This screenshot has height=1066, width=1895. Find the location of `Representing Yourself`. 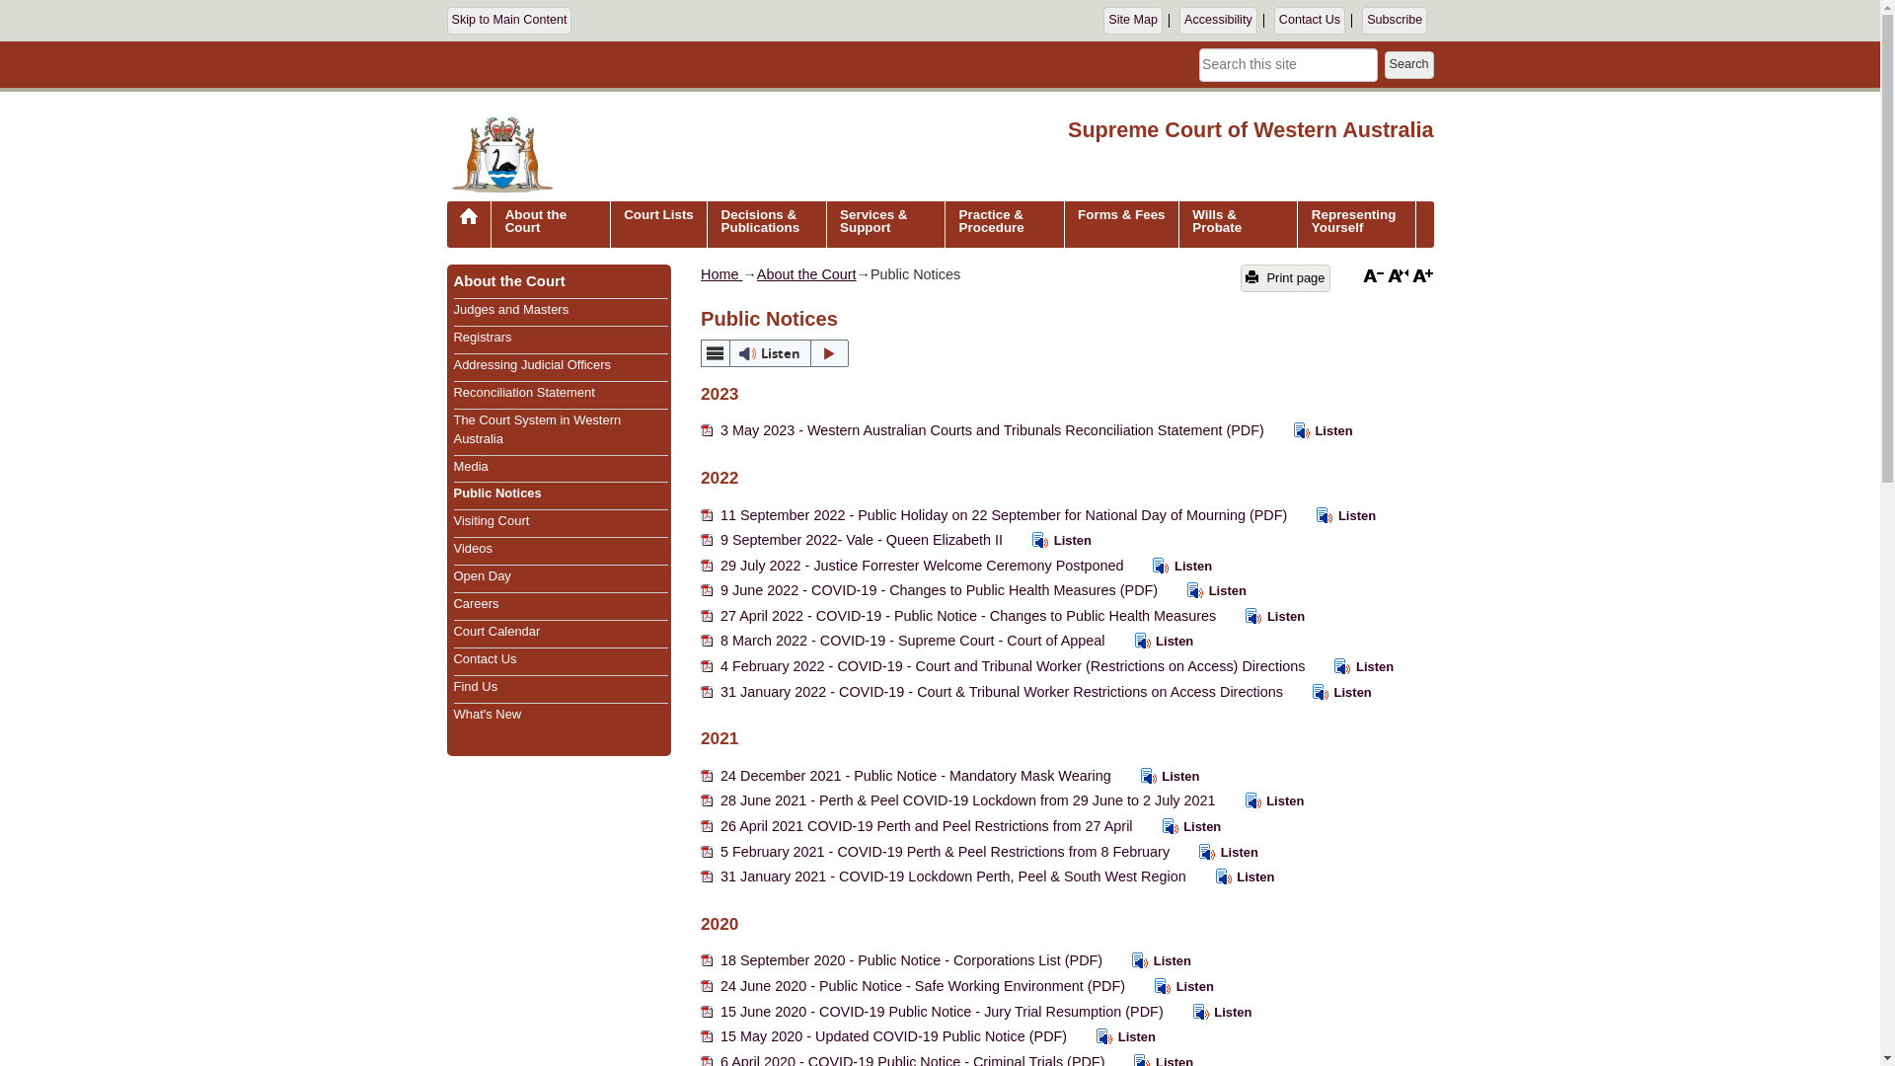

Representing Yourself is located at coordinates (1356, 225).